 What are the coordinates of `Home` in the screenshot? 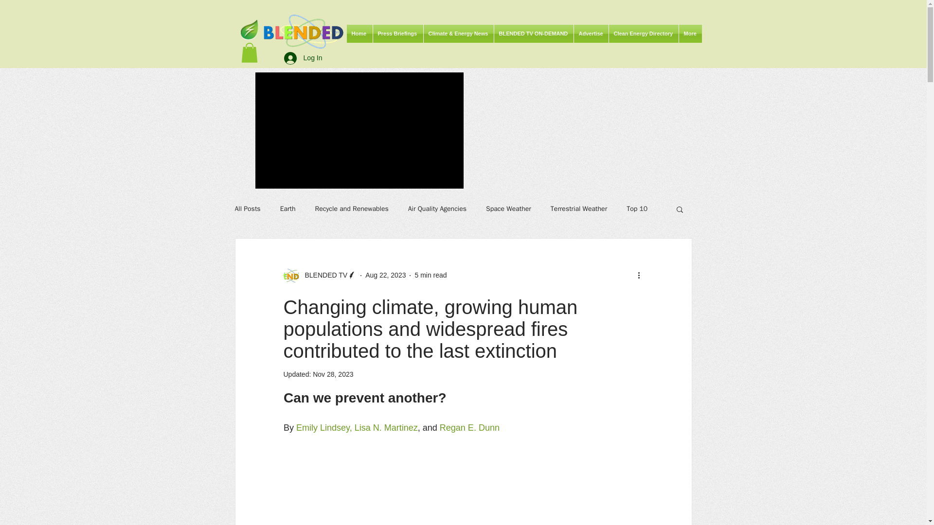 It's located at (359, 33).